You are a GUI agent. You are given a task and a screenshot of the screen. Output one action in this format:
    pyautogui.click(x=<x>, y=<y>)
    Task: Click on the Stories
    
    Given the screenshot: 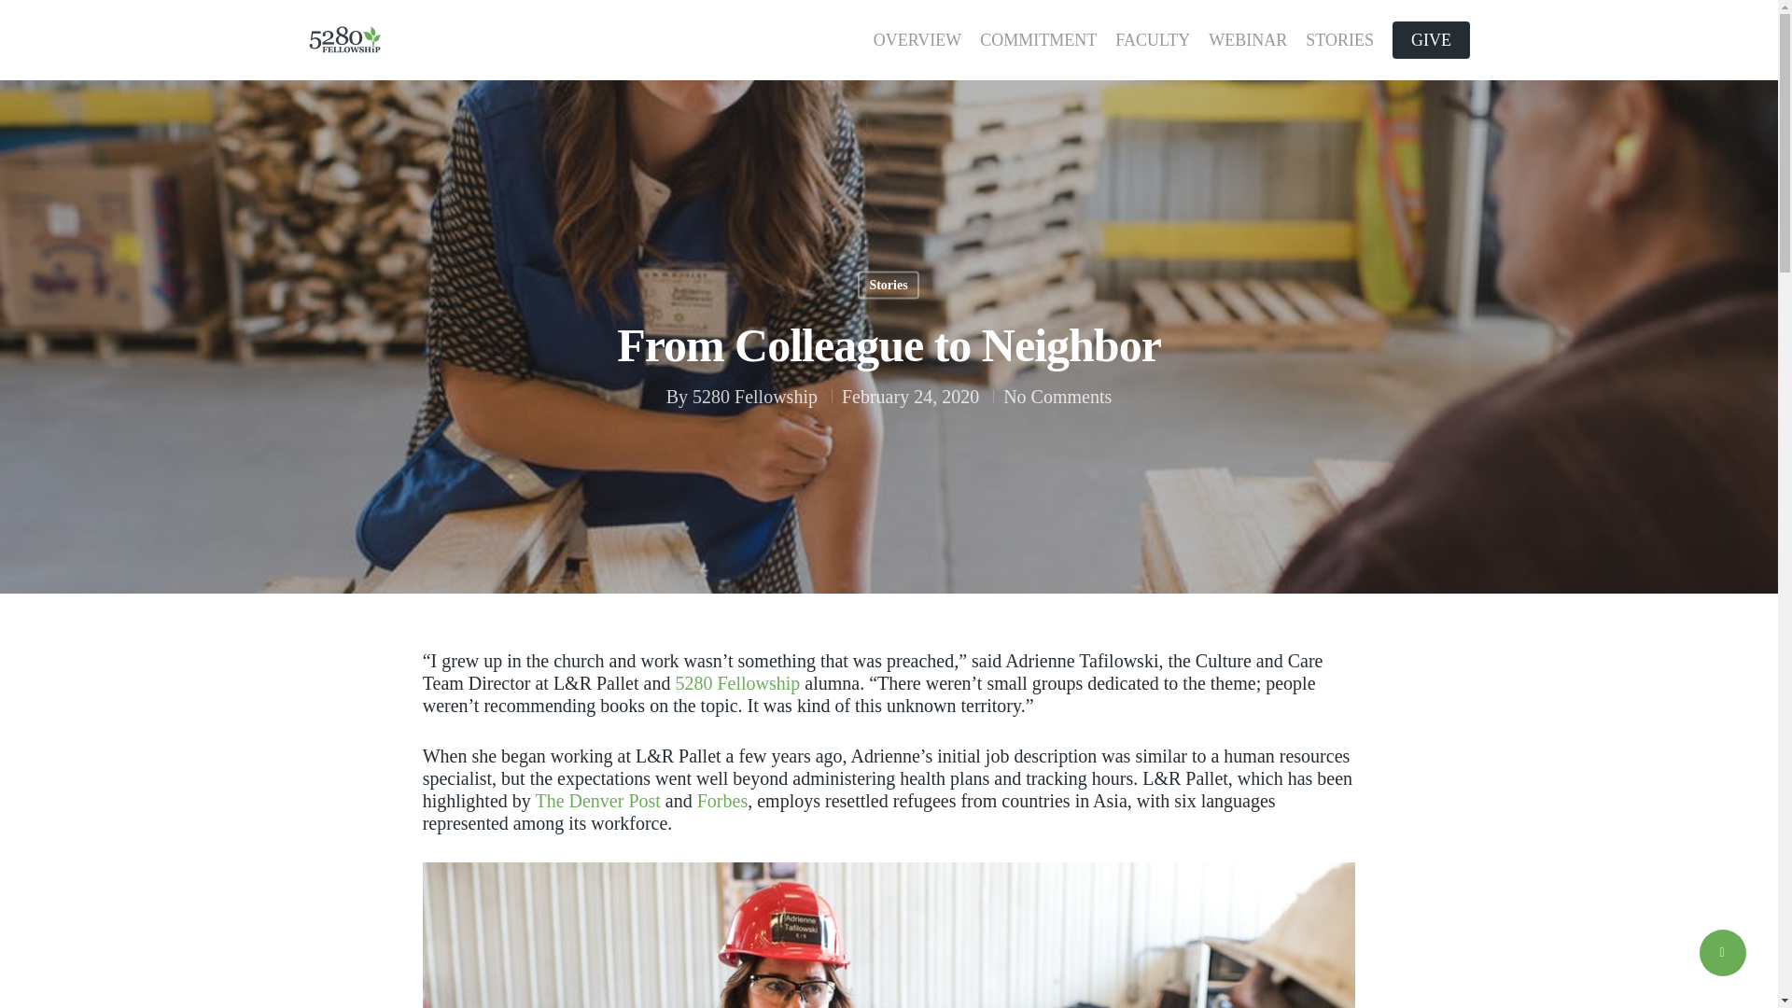 What is the action you would take?
    pyautogui.click(x=888, y=284)
    